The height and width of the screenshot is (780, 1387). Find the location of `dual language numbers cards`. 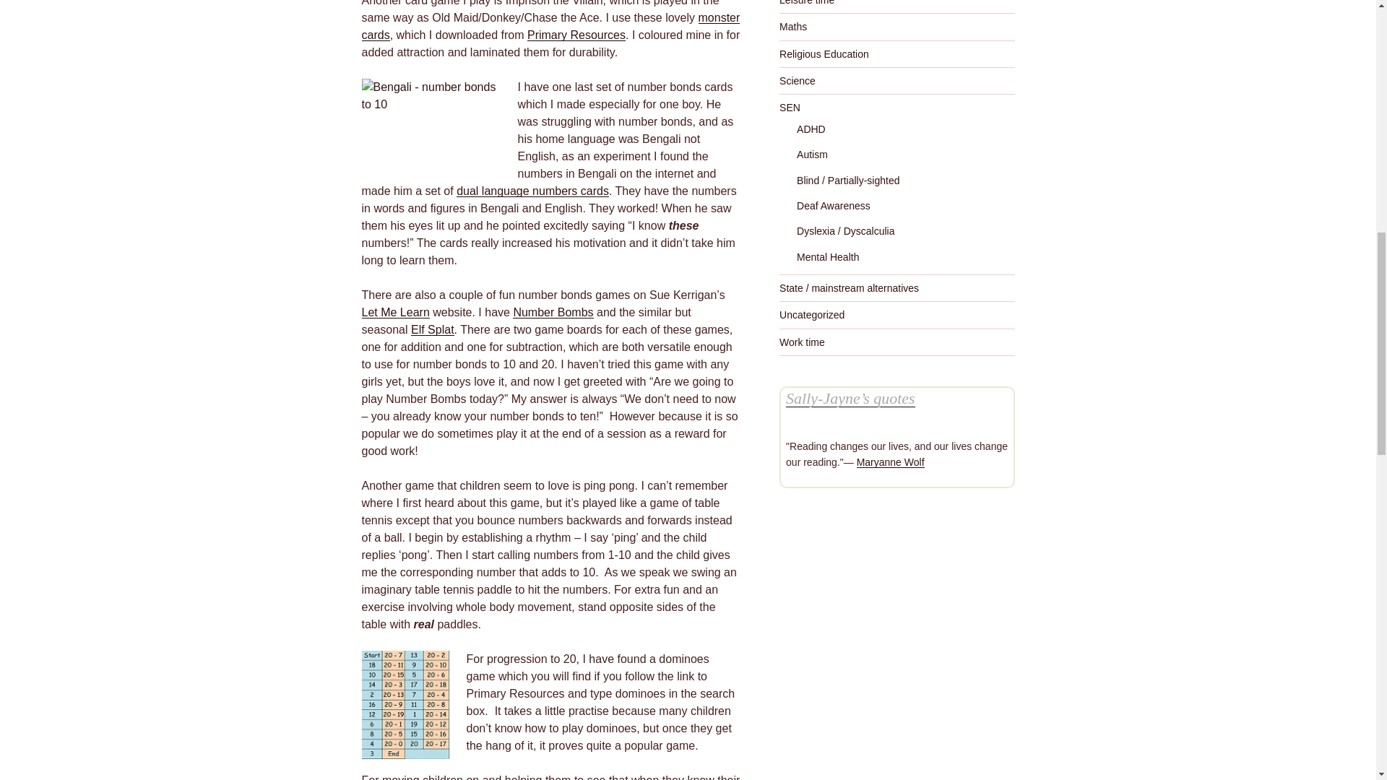

dual language numbers cards is located at coordinates (532, 191).